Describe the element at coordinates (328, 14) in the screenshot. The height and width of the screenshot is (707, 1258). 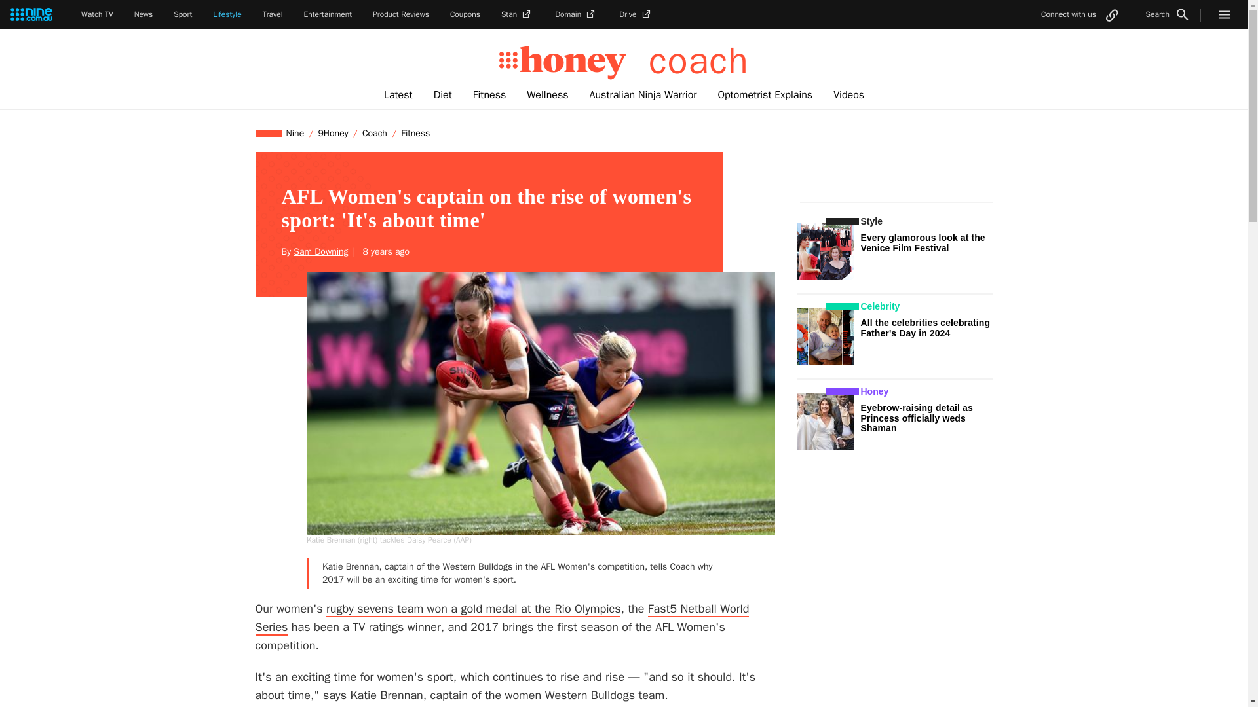
I see `Entertainment` at that location.